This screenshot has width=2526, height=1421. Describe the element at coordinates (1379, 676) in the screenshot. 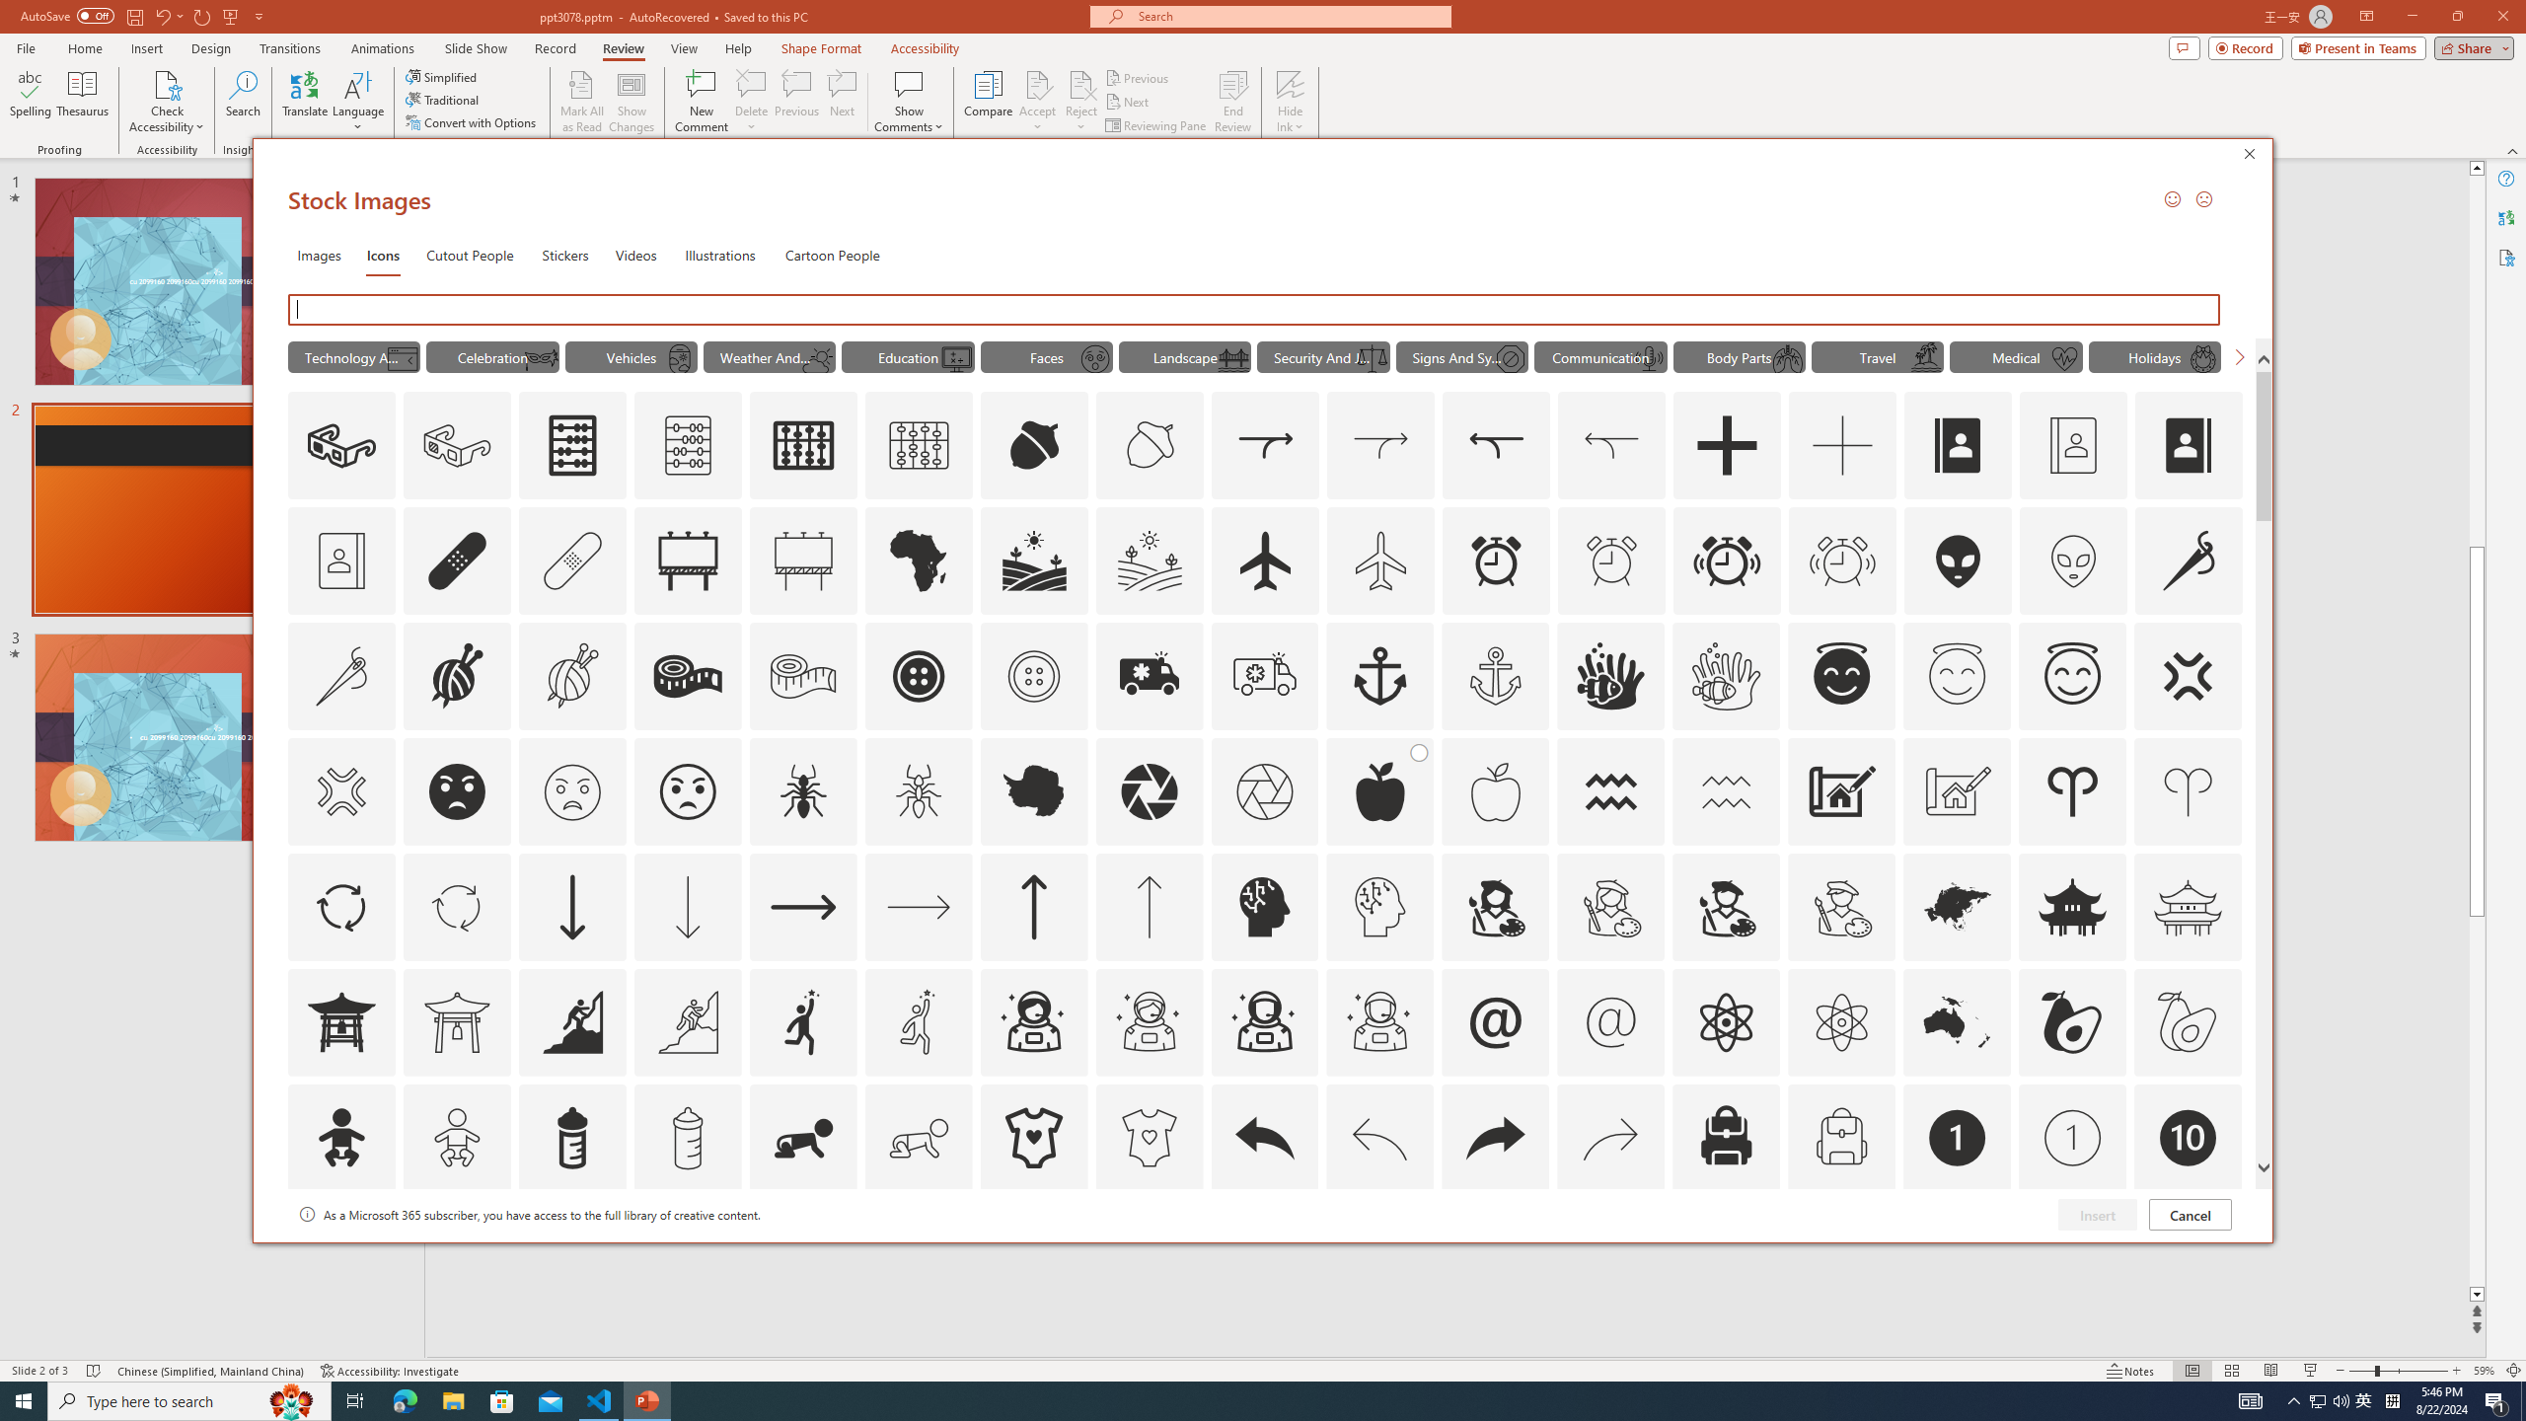

I see `AutomationID: Icons_Anchor` at that location.